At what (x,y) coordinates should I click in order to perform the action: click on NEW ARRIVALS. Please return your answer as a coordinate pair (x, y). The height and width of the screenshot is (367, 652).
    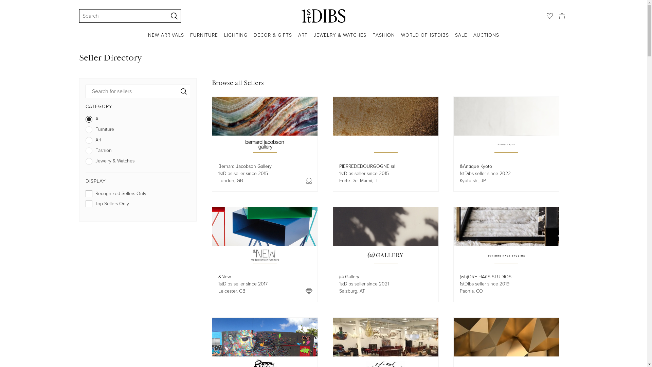
    Looking at the image, I should click on (166, 39).